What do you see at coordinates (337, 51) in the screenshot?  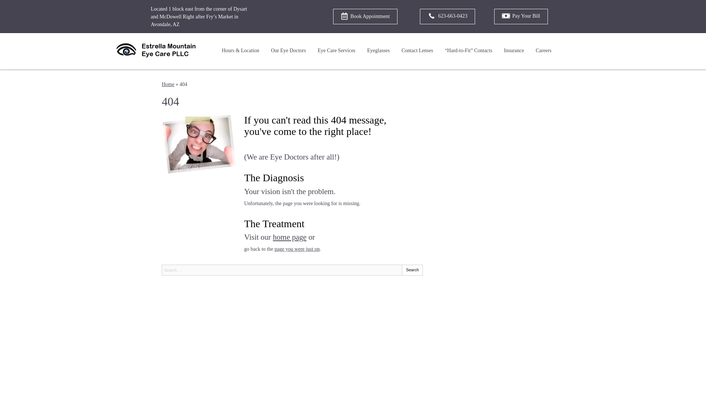 I see `Eye Care Services` at bounding box center [337, 51].